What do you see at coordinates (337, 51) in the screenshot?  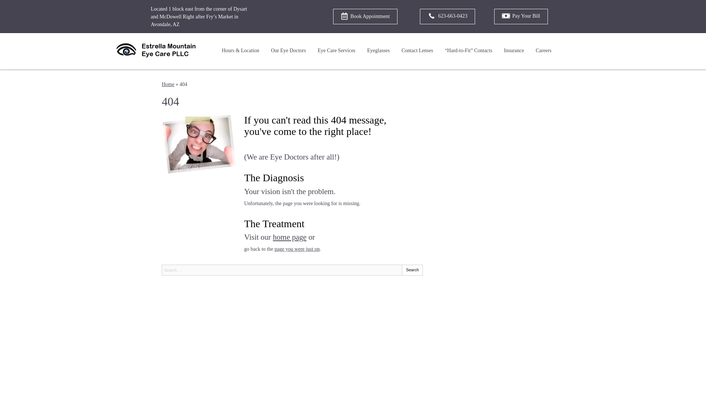 I see `Eye Care Services` at bounding box center [337, 51].